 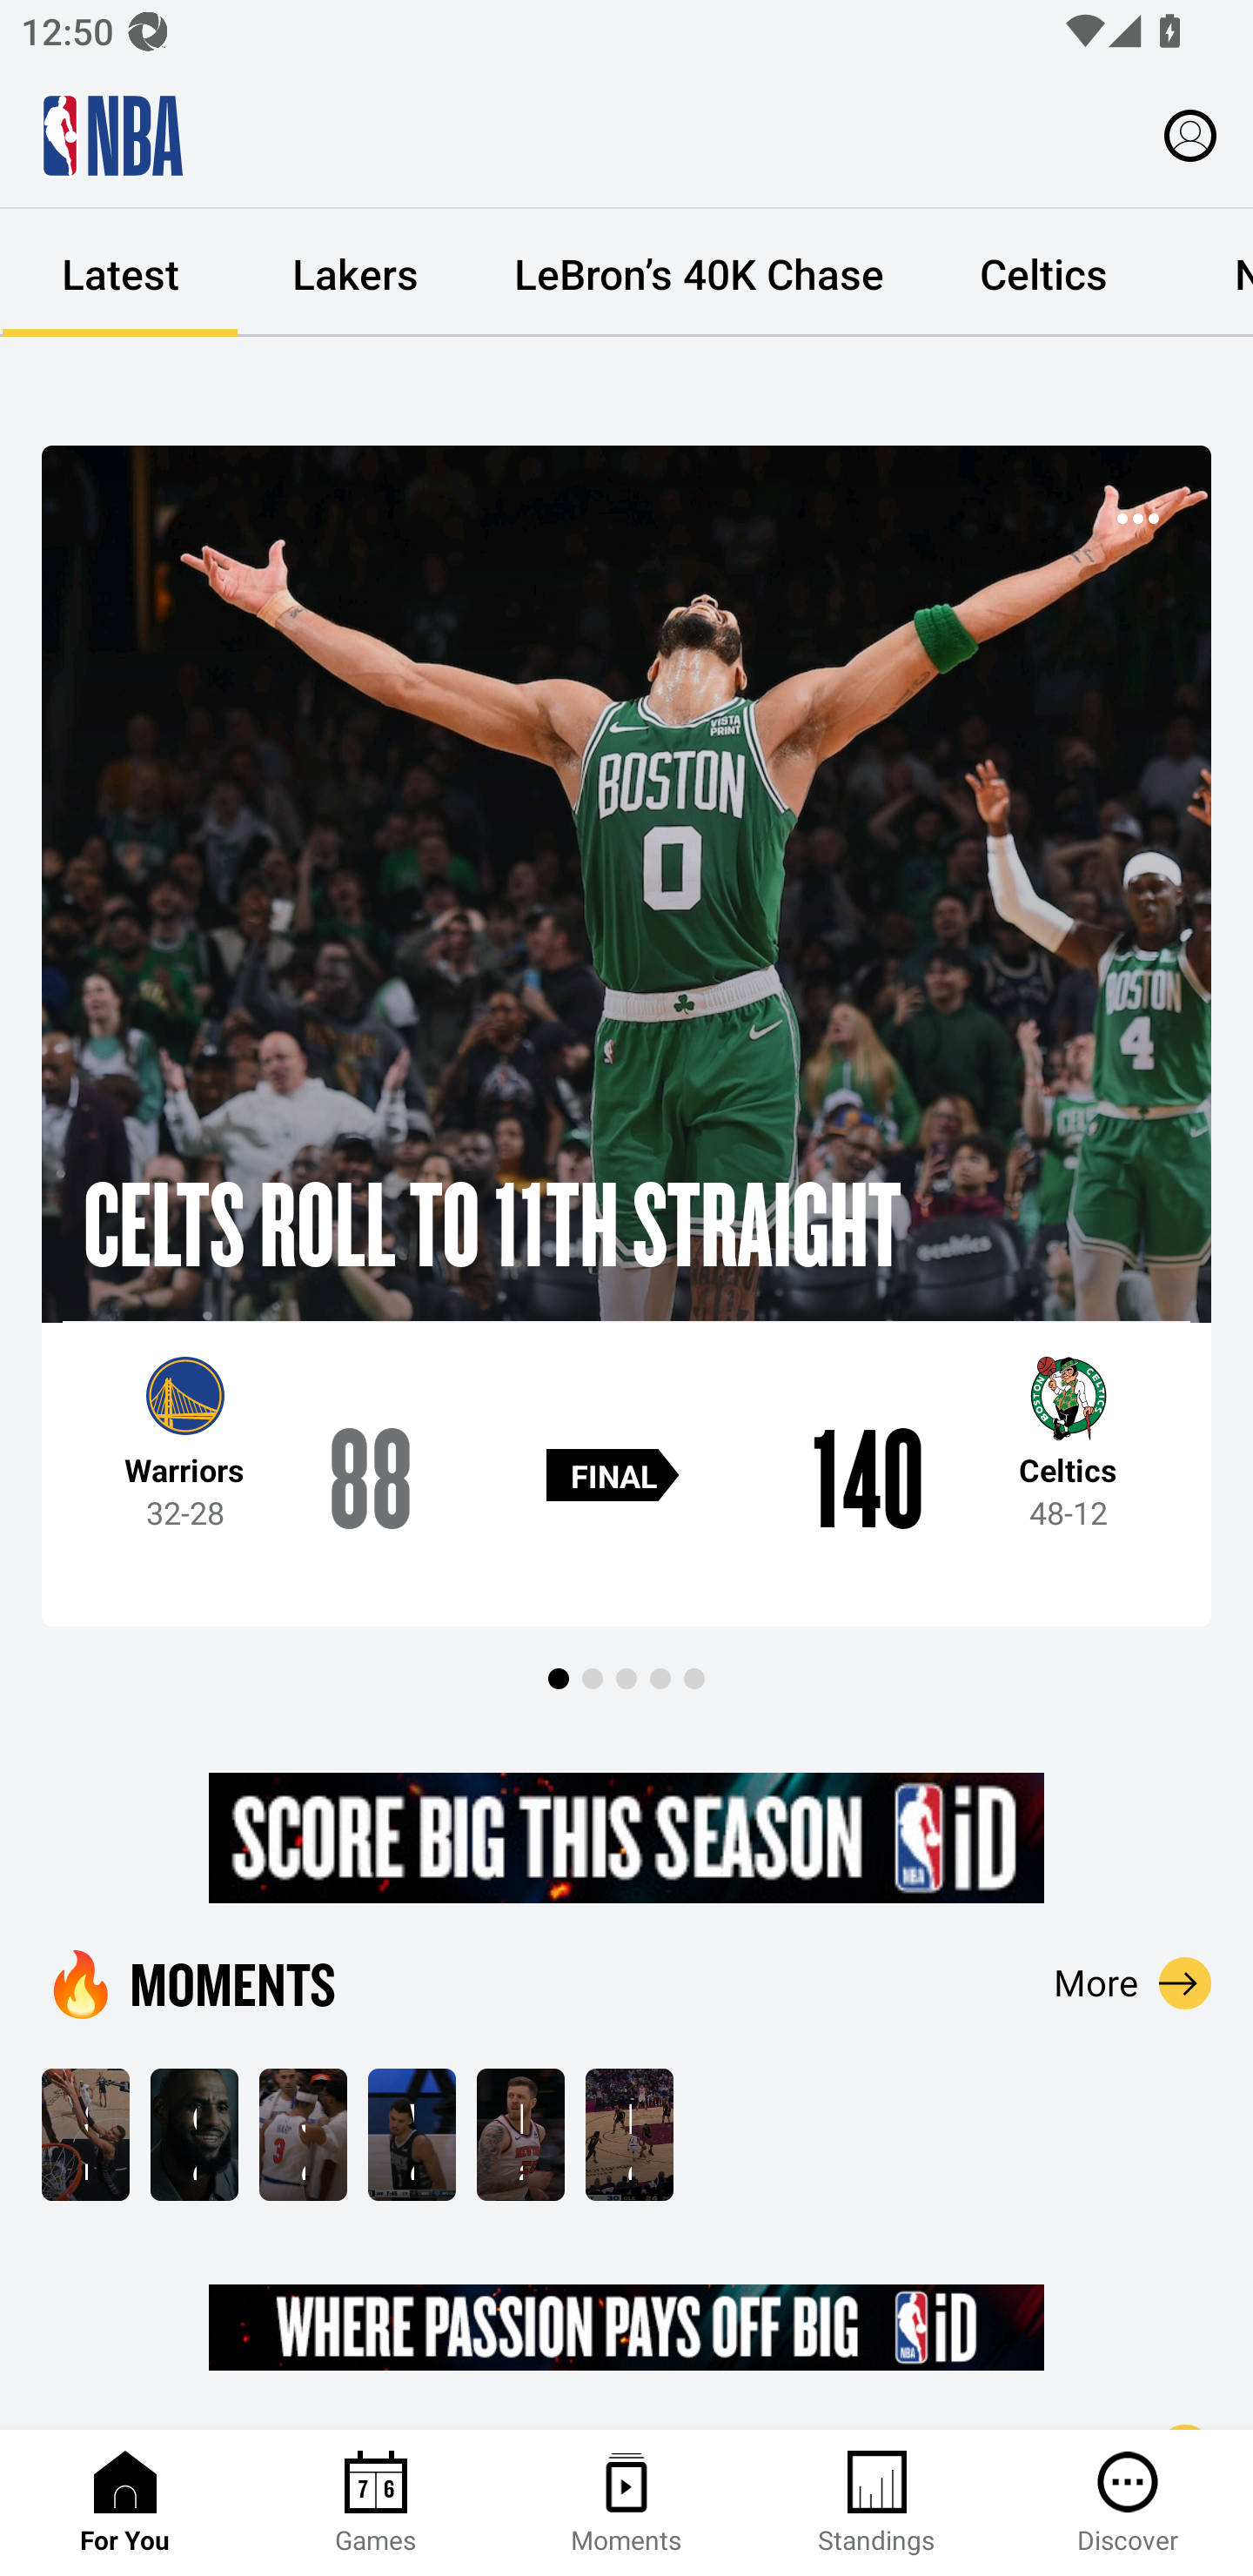 I want to click on Celtics, so click(x=1042, y=273).